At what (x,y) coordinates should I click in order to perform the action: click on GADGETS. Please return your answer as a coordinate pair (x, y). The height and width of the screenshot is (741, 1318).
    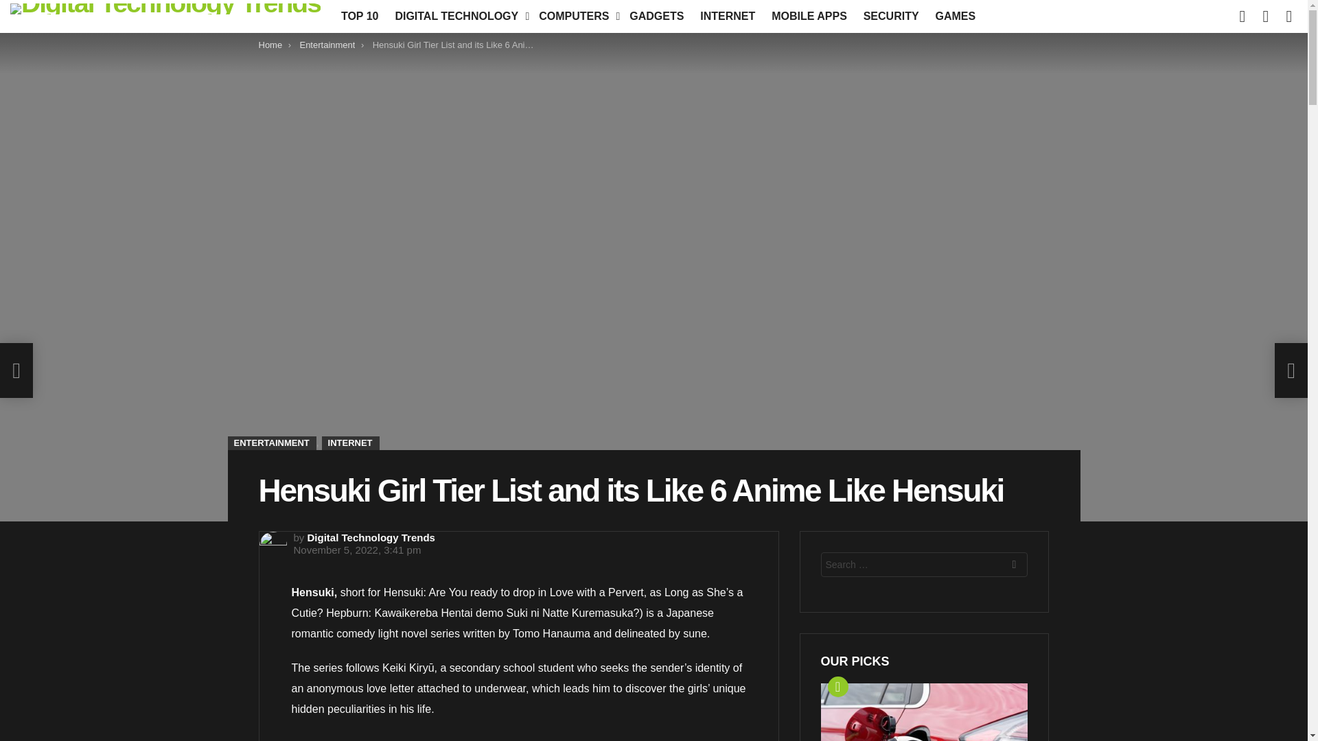
    Looking at the image, I should click on (656, 16).